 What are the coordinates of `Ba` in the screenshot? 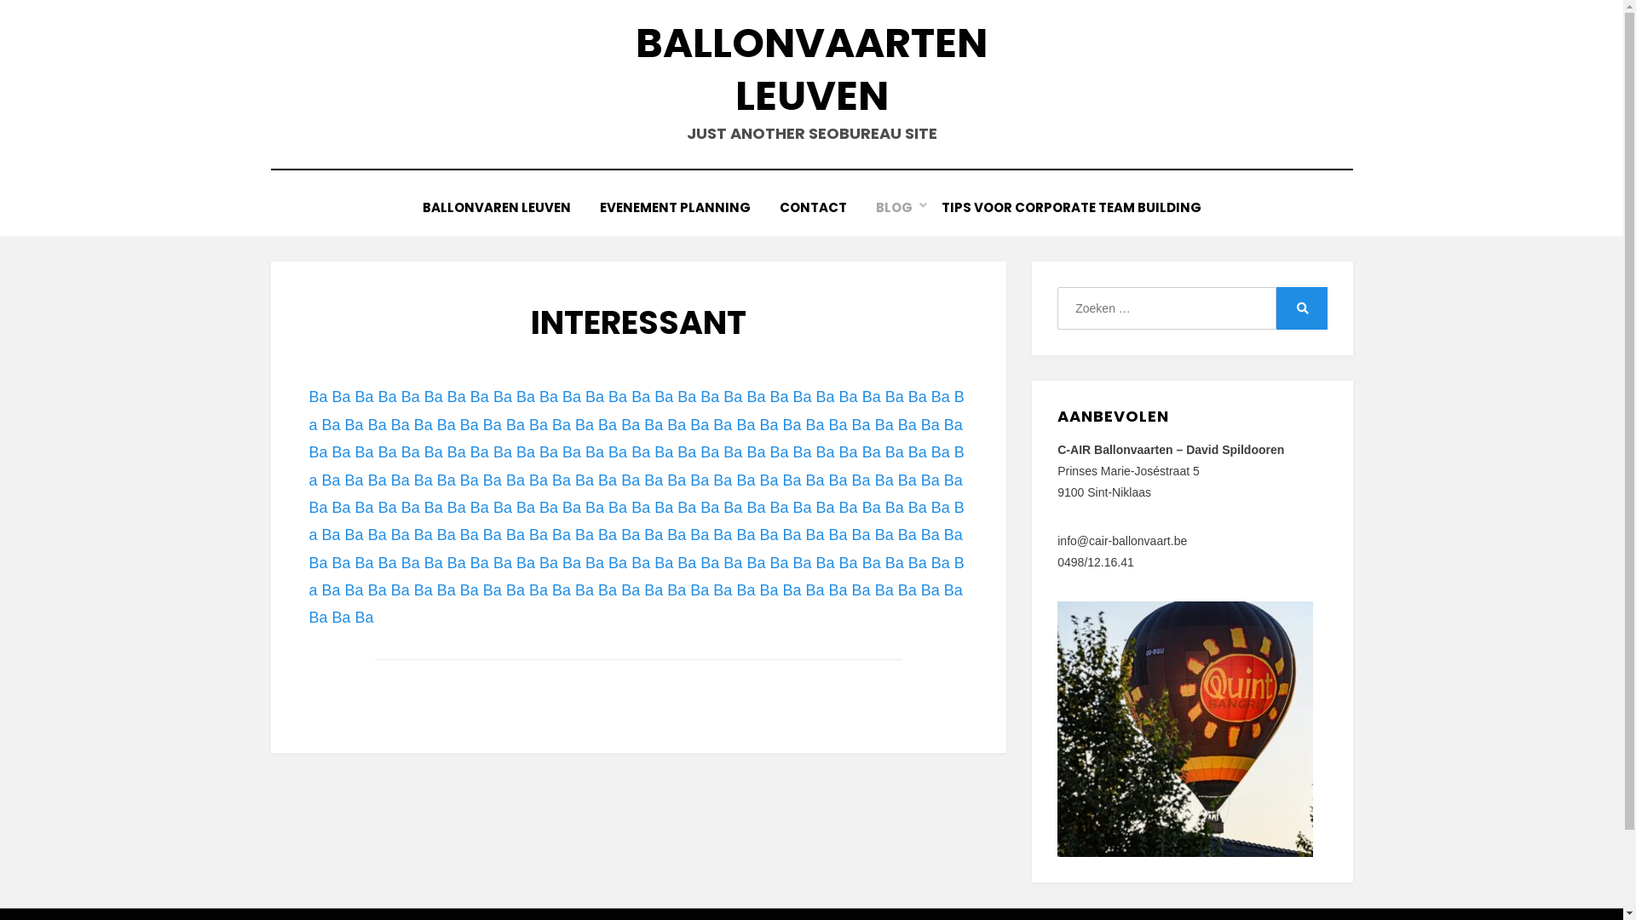 It's located at (779, 397).